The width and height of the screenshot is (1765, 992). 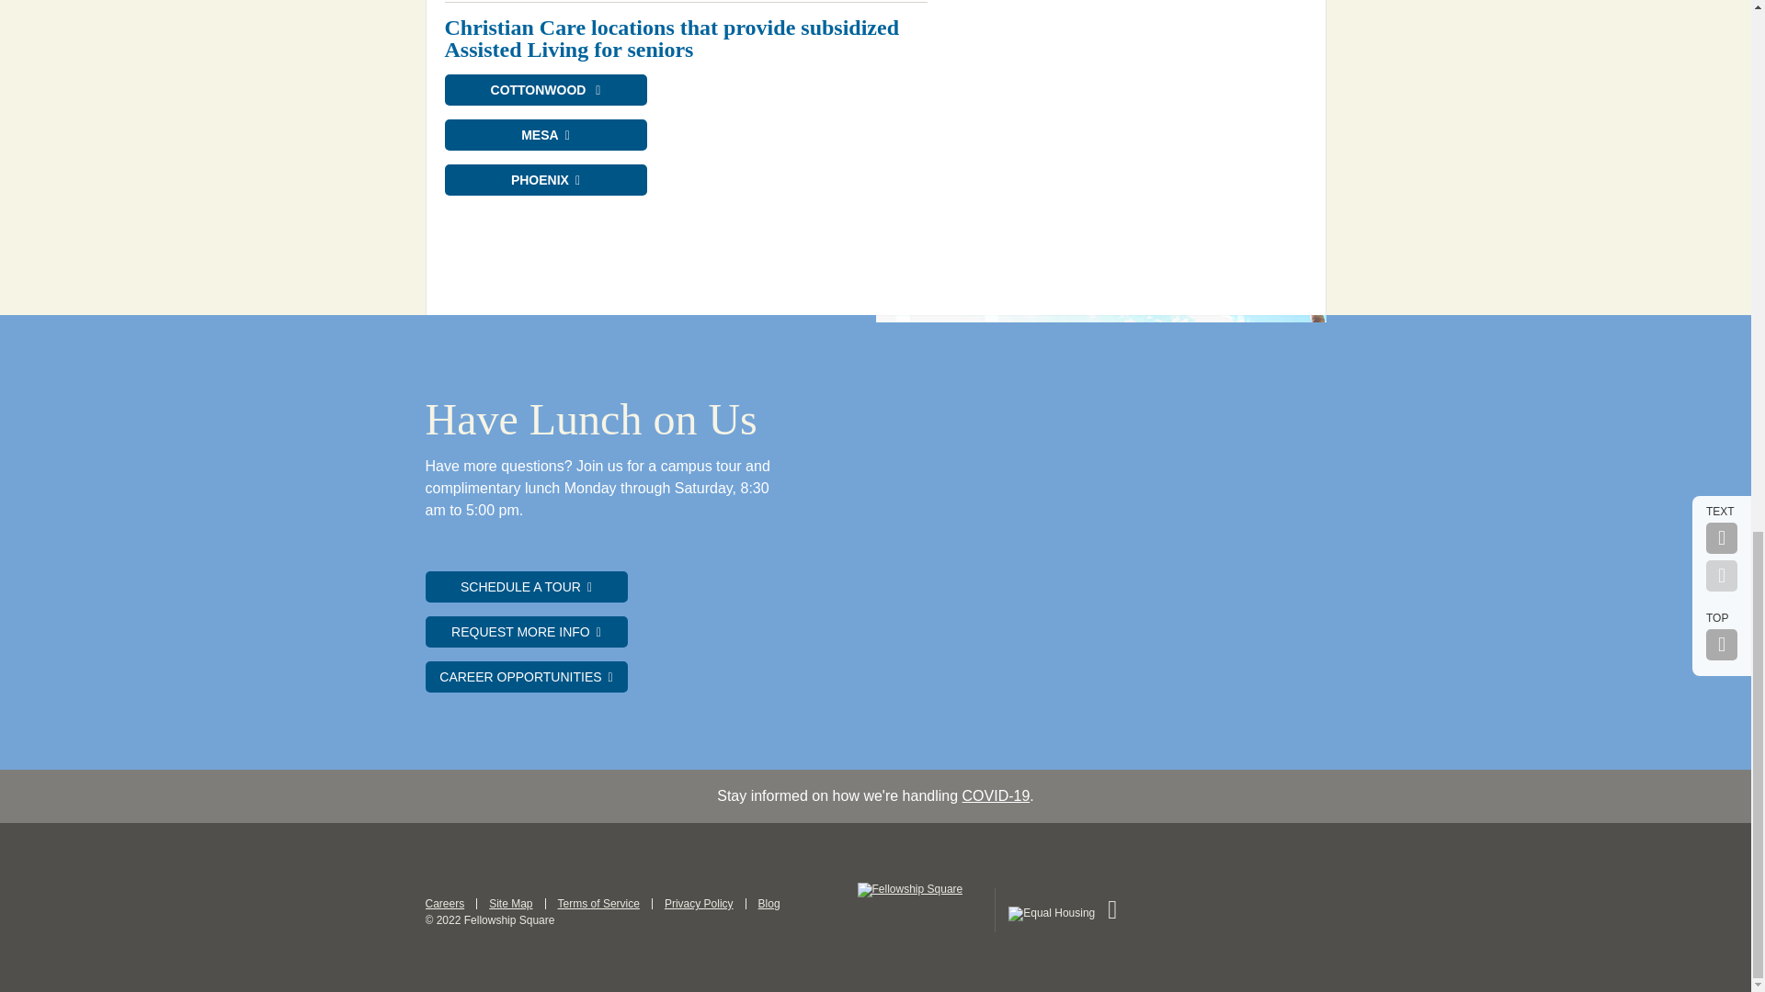 I want to click on Subsidized Assisted Living, so click(x=546, y=180).